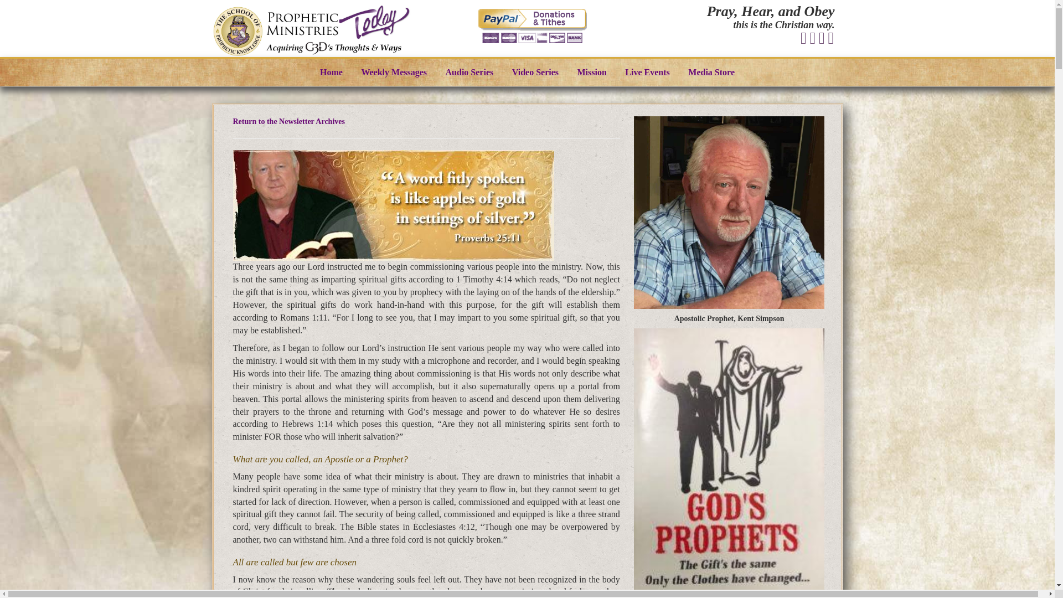 This screenshot has width=1063, height=598. Describe the element at coordinates (729, 213) in the screenshot. I see `unnamed` at that location.